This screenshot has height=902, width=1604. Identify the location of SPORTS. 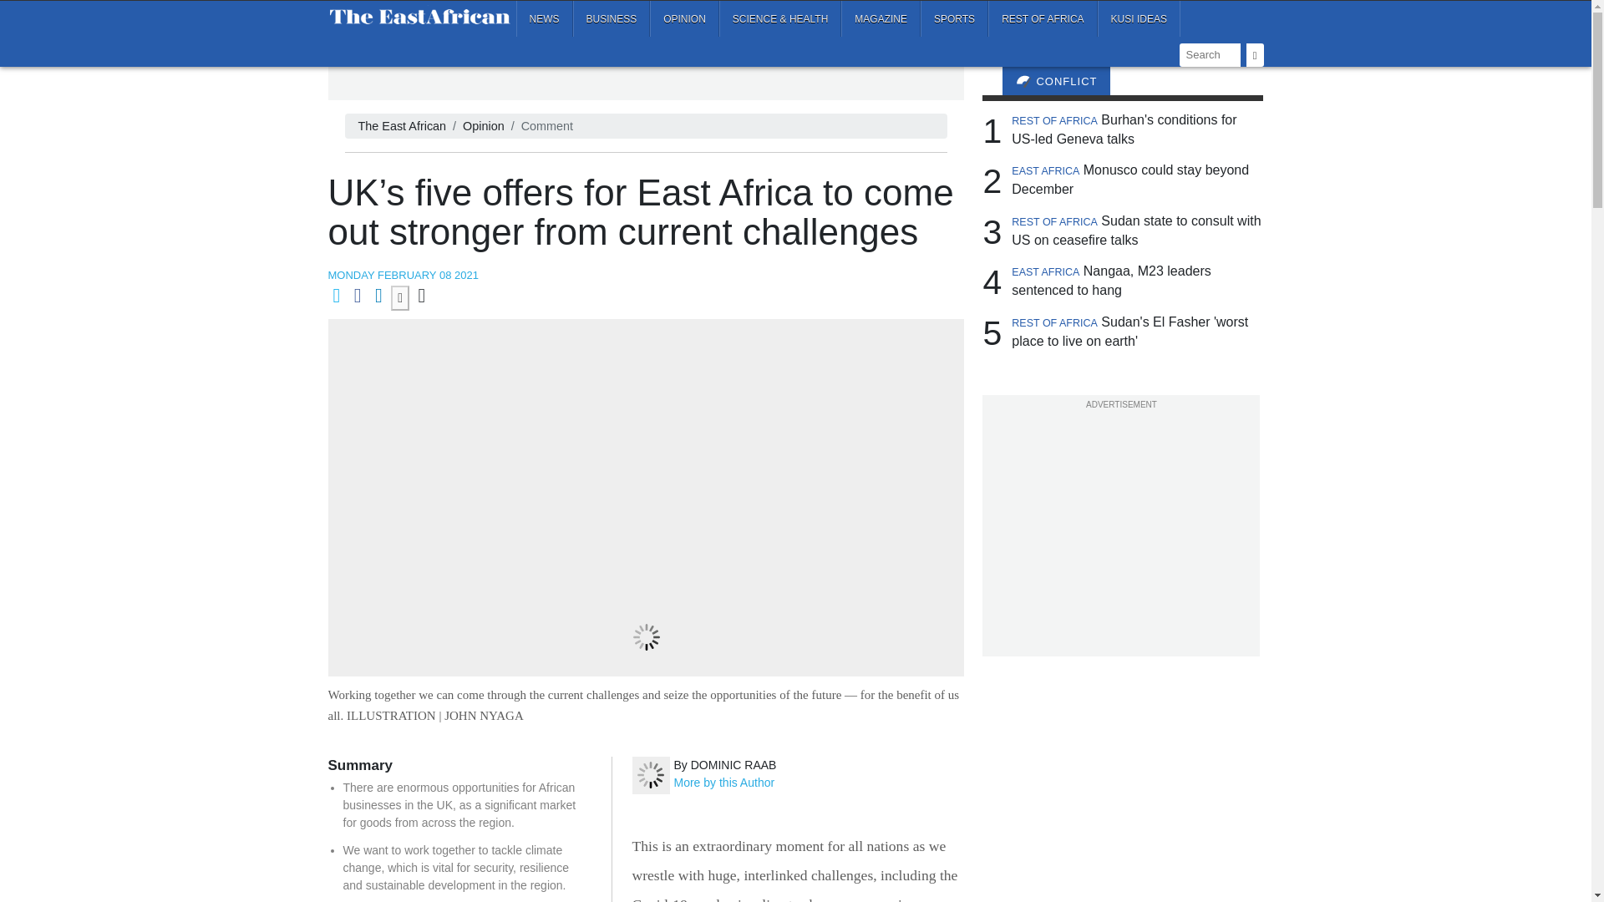
(954, 18).